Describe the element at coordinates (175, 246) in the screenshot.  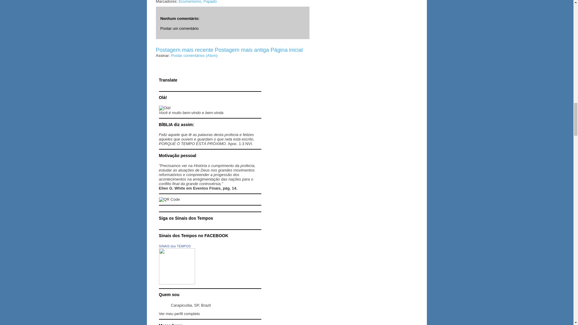
I see `SINAIS dos TEMPOS` at that location.